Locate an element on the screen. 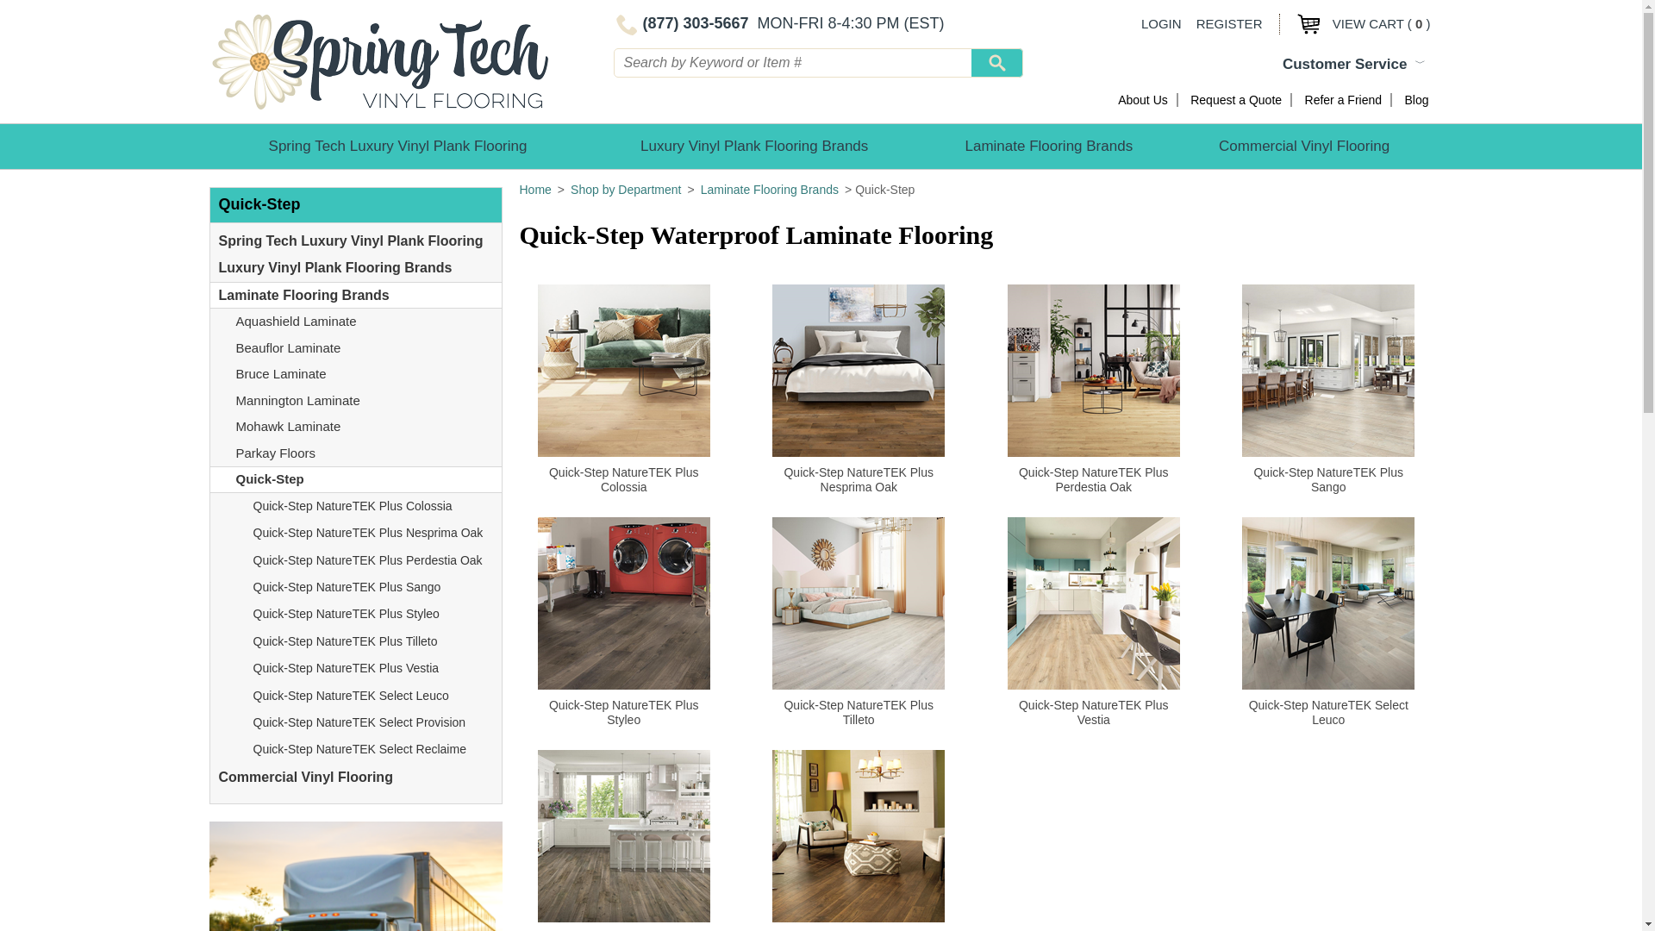 The height and width of the screenshot is (931, 1655). Luxury Vinyl Plank Flooring Brands is located at coordinates (754, 146).